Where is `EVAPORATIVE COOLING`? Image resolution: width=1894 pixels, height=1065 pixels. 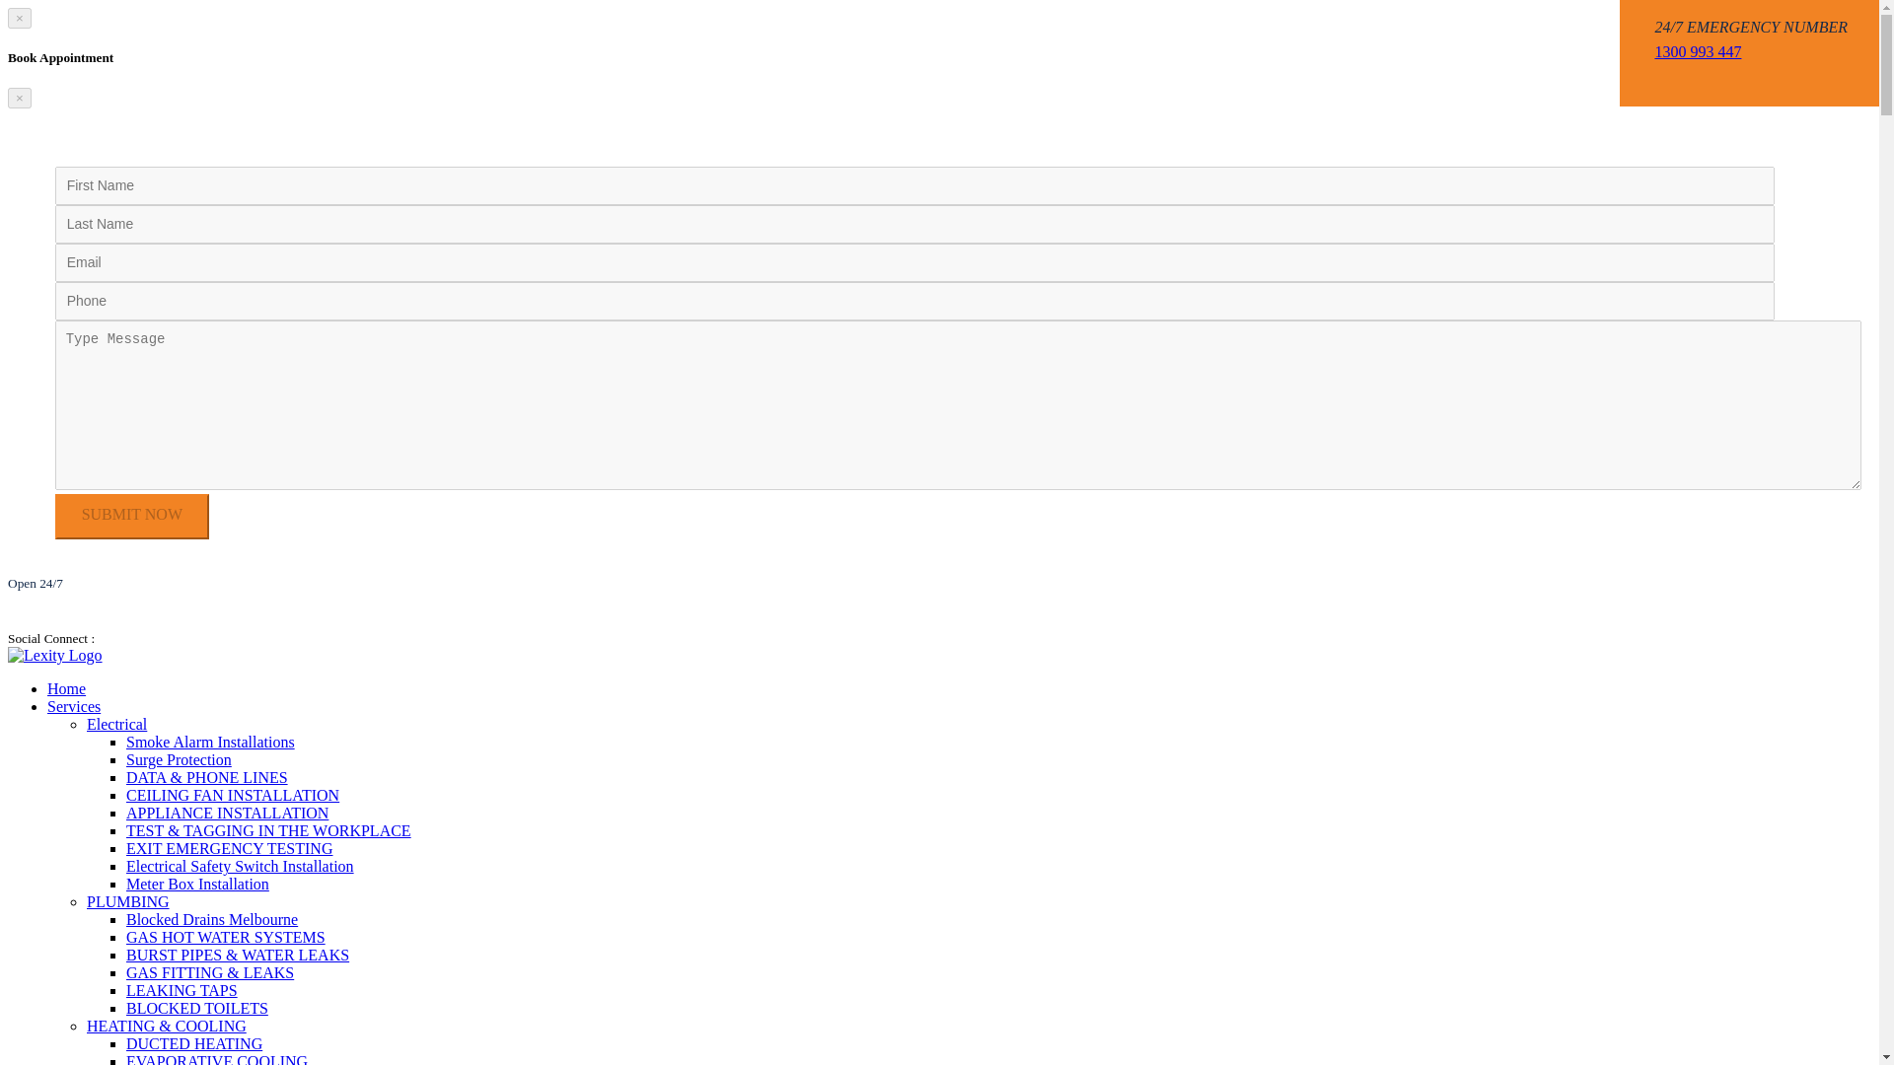
EVAPORATIVE COOLING is located at coordinates (217, 1059).